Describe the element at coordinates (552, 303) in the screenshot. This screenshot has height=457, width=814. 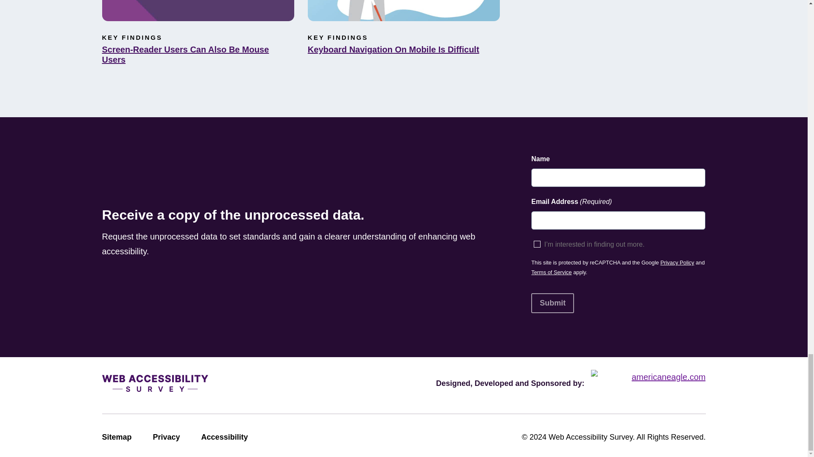
I see `Submit` at that location.